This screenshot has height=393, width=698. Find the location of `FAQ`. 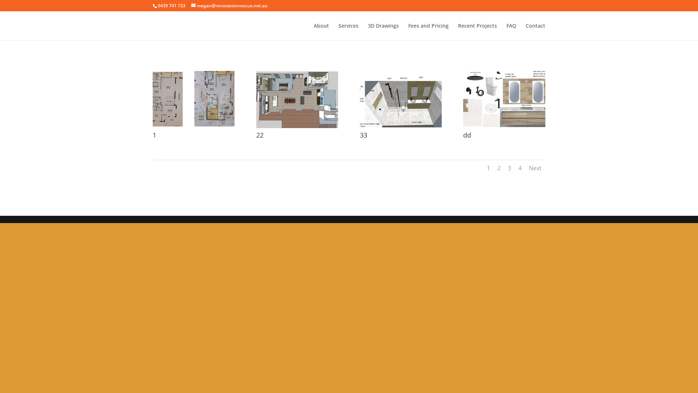

FAQ is located at coordinates (511, 32).